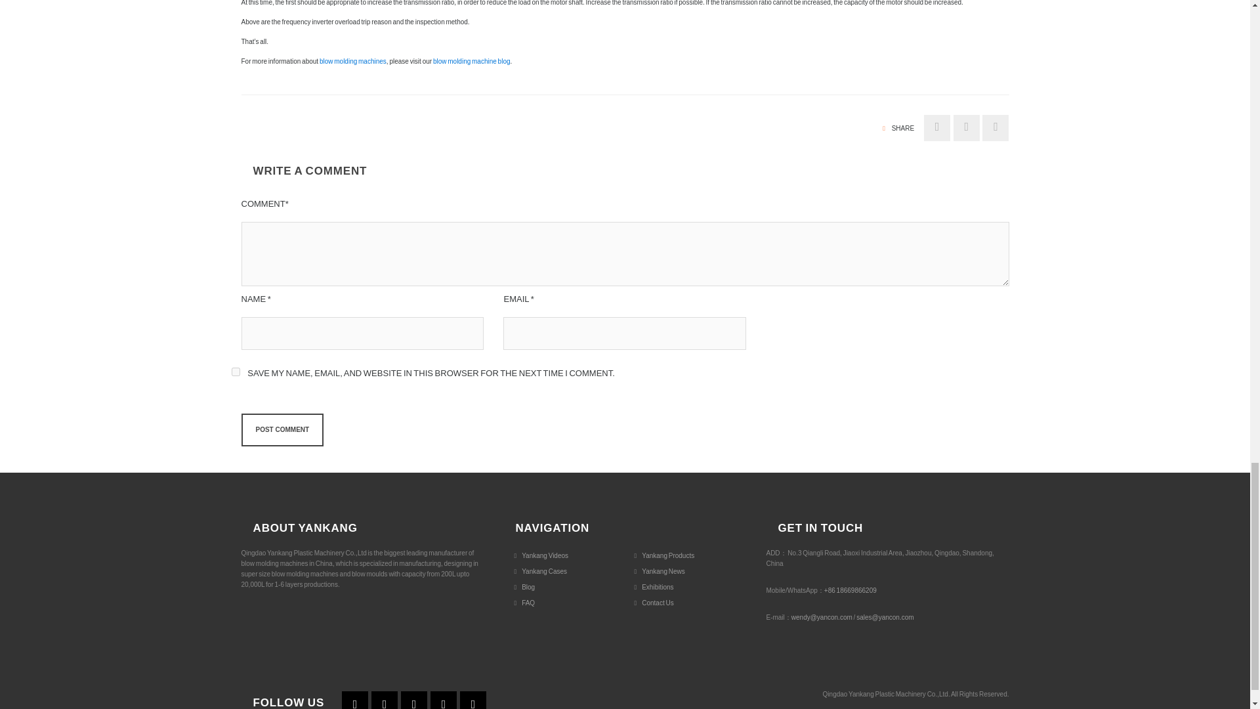  What do you see at coordinates (235, 372) in the screenshot?
I see `yes` at bounding box center [235, 372].